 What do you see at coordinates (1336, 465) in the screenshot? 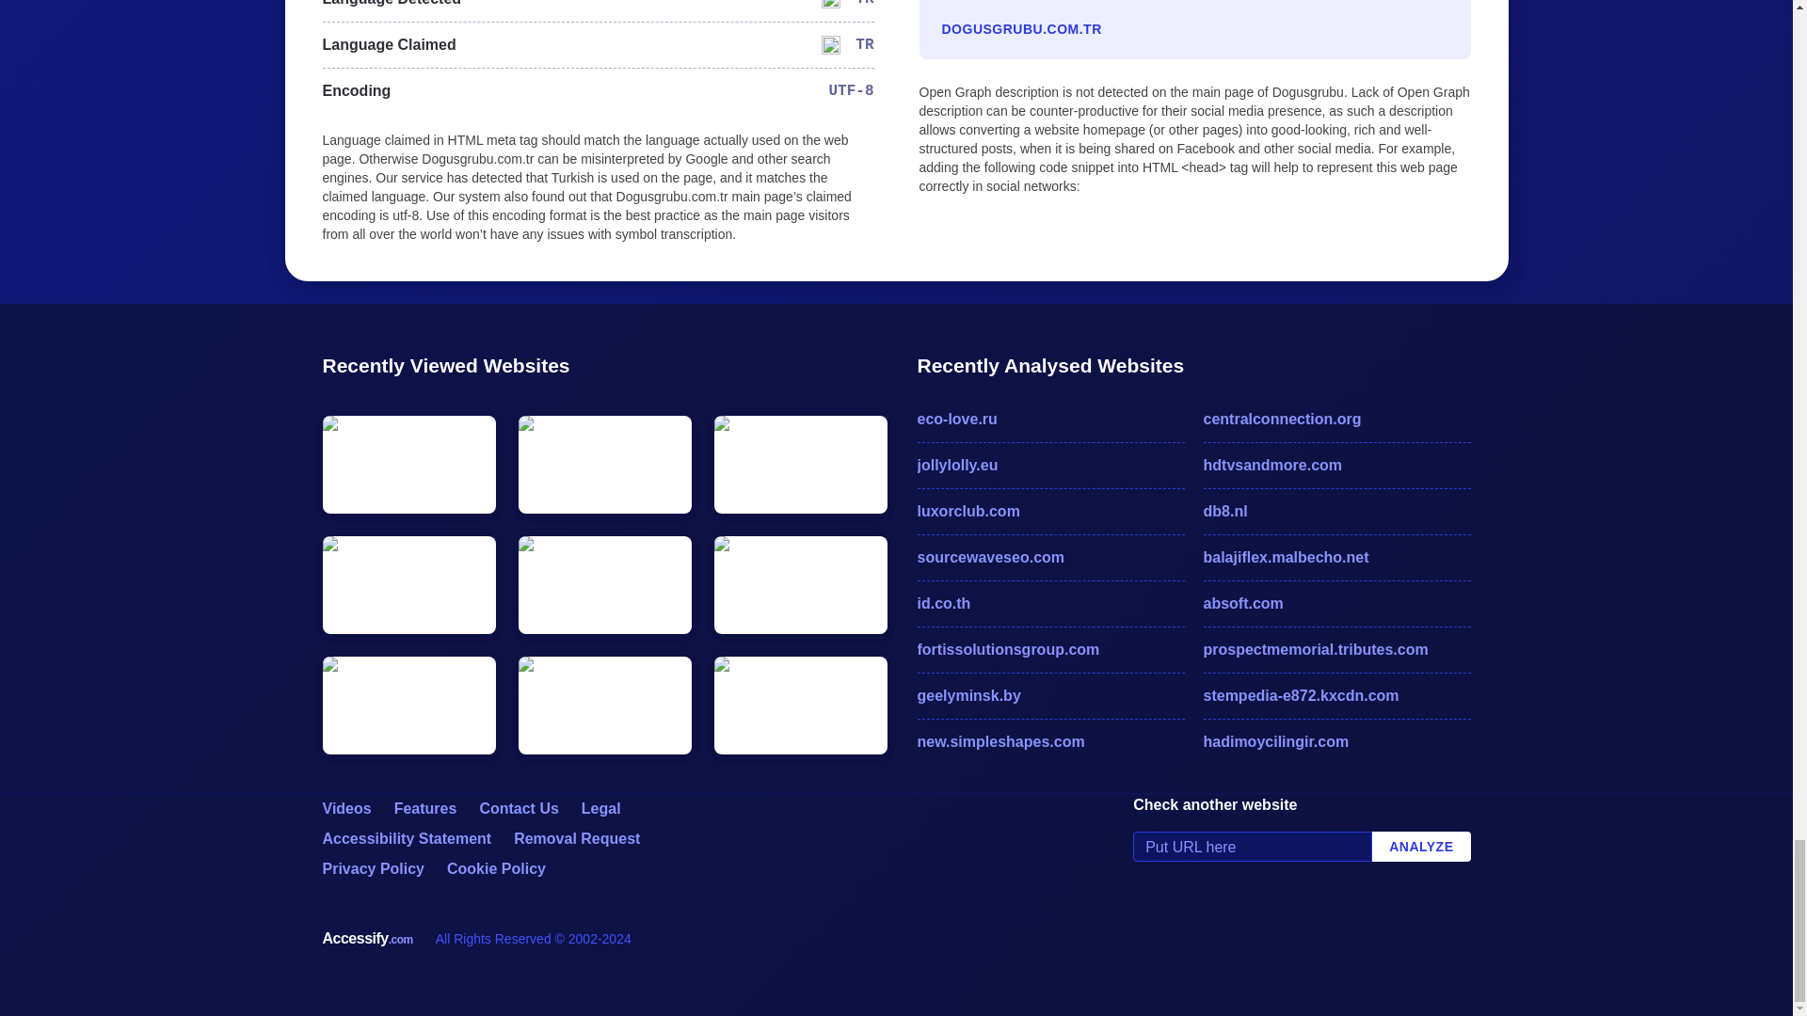
I see `hdtvsandmore.com` at bounding box center [1336, 465].